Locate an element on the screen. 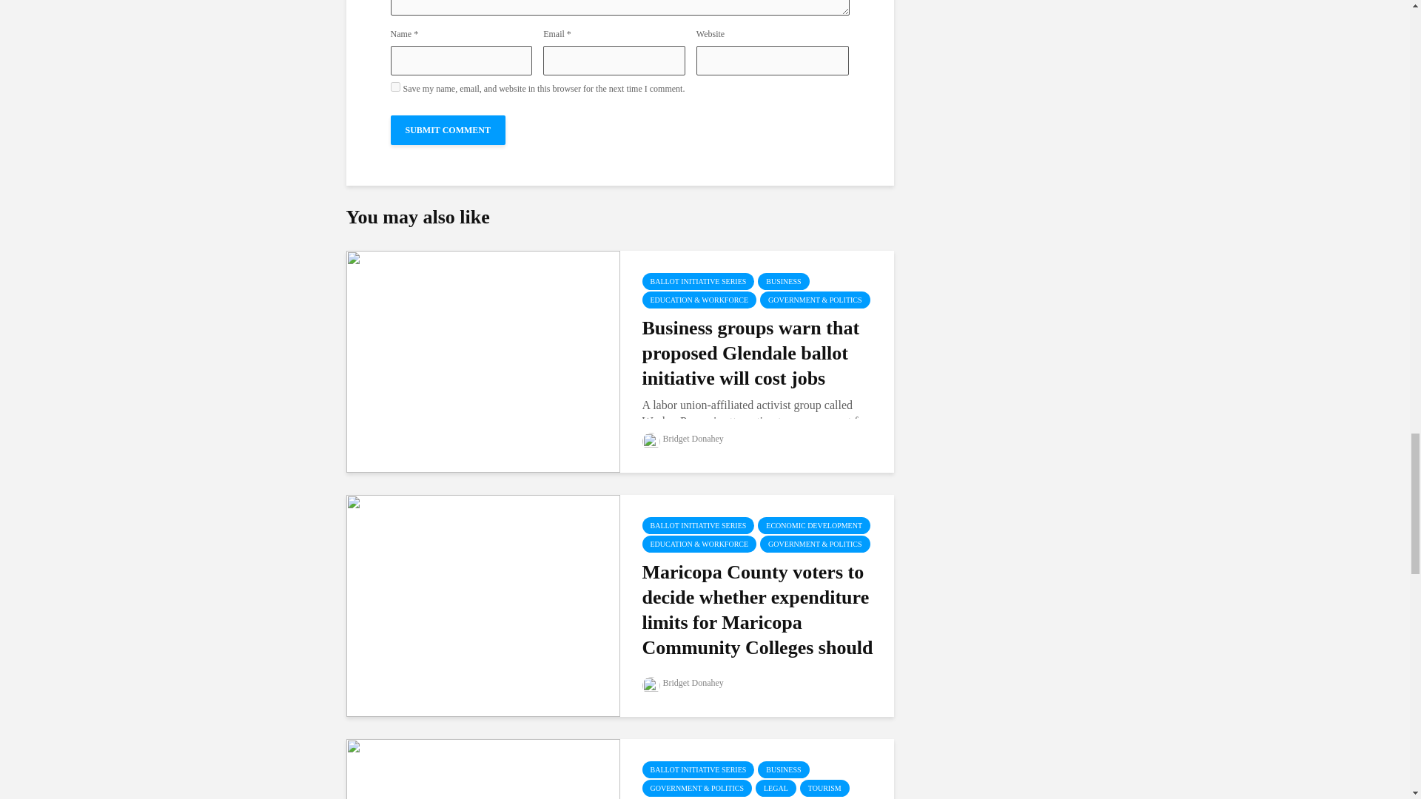 The image size is (1421, 799). yes is located at coordinates (395, 87).